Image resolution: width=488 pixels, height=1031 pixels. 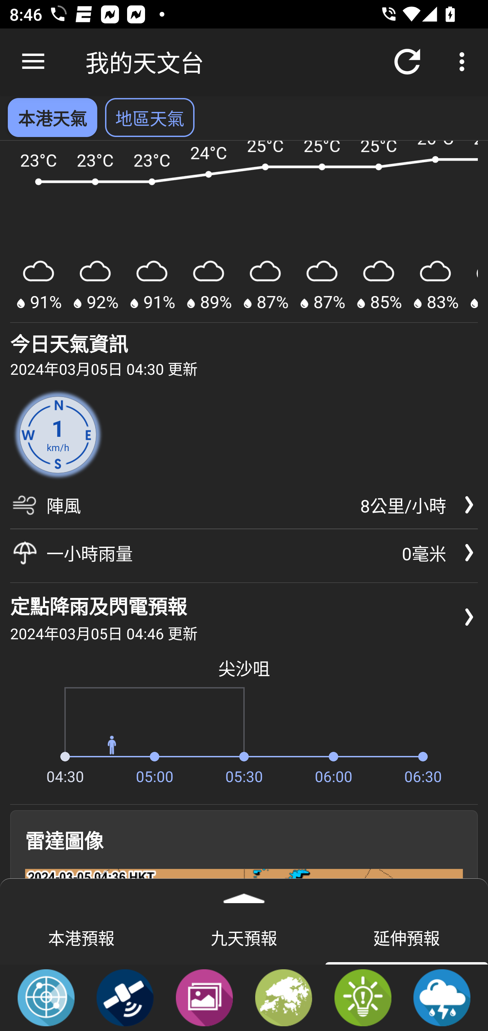 I want to click on 分區天氣, so click(x=284, y=997).